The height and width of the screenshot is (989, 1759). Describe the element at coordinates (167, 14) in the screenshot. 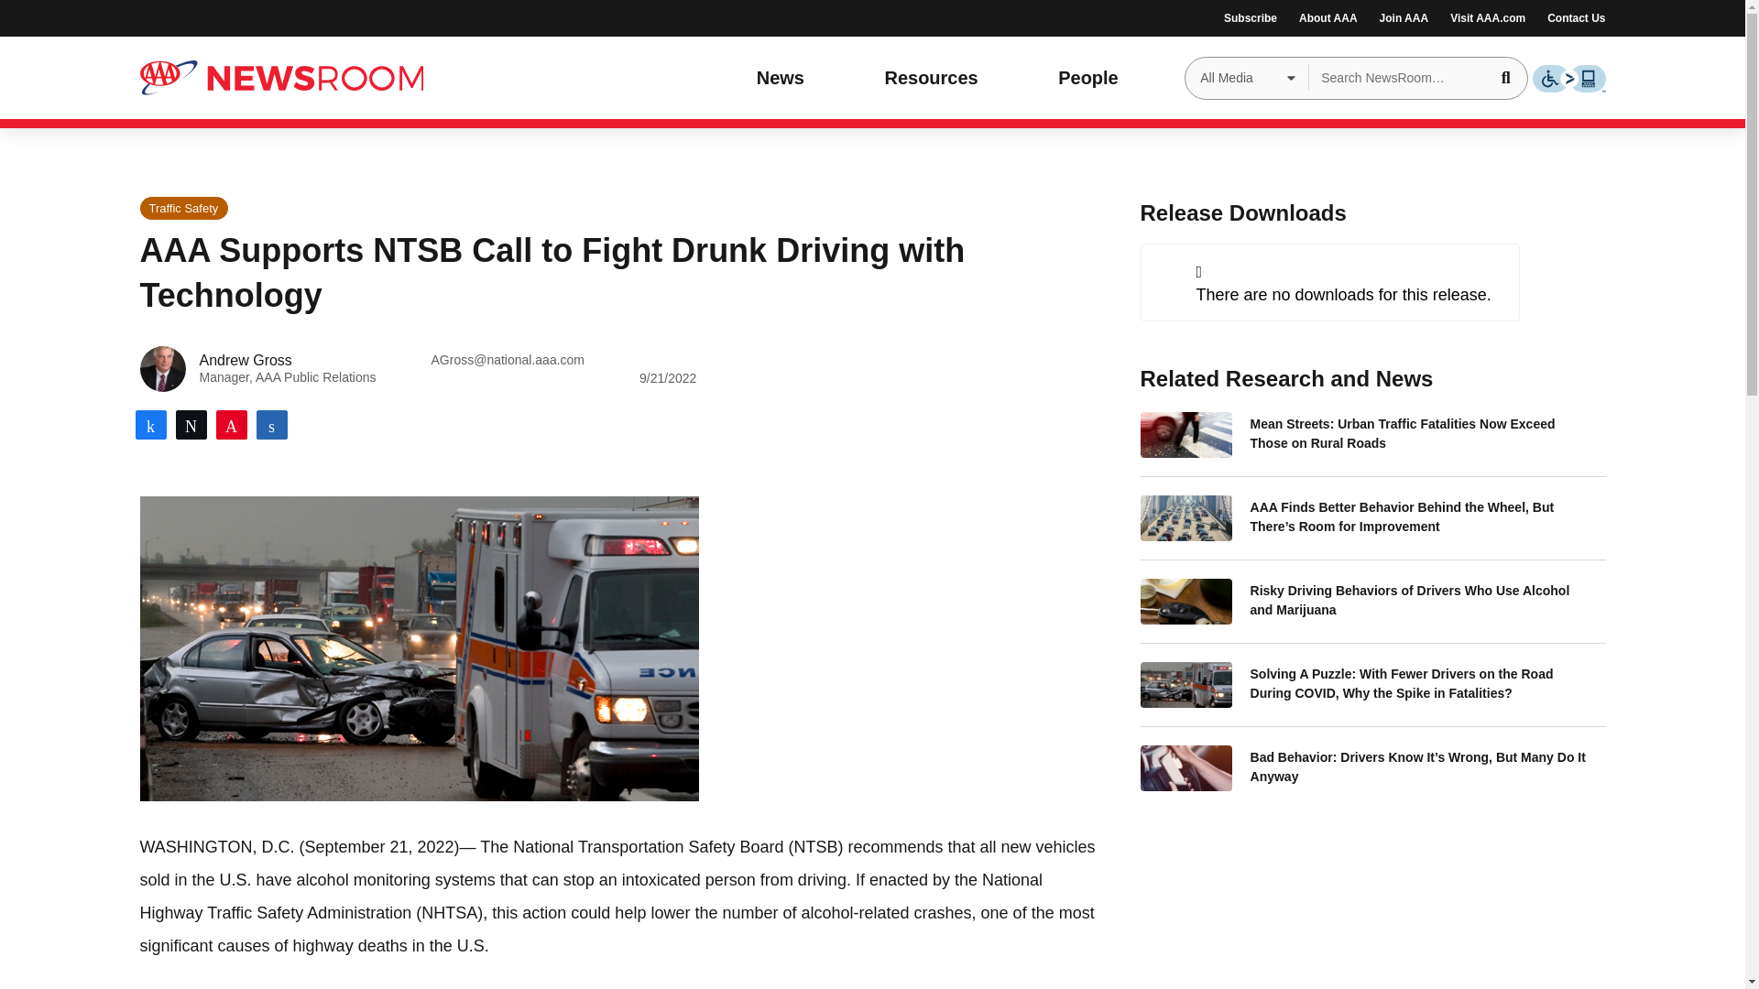

I see `Twitter` at that location.